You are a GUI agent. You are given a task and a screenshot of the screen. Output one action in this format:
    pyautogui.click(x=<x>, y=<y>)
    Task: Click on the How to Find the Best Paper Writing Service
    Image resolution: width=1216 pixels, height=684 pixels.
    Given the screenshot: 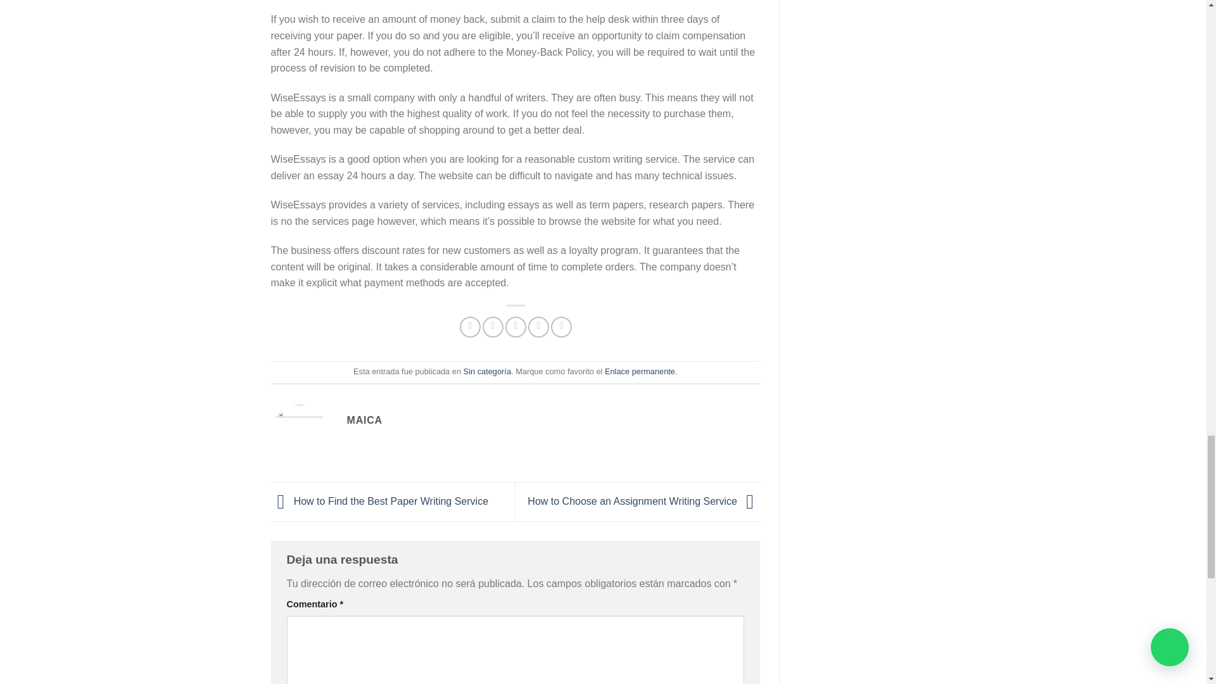 What is the action you would take?
    pyautogui.click(x=380, y=502)
    